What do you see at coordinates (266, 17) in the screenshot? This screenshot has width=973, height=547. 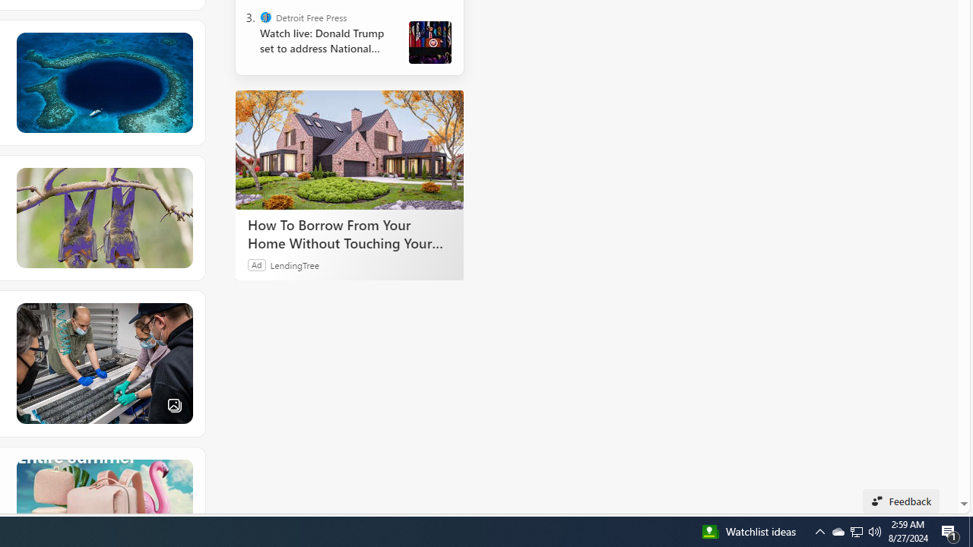 I see `Detroit Free Press` at bounding box center [266, 17].